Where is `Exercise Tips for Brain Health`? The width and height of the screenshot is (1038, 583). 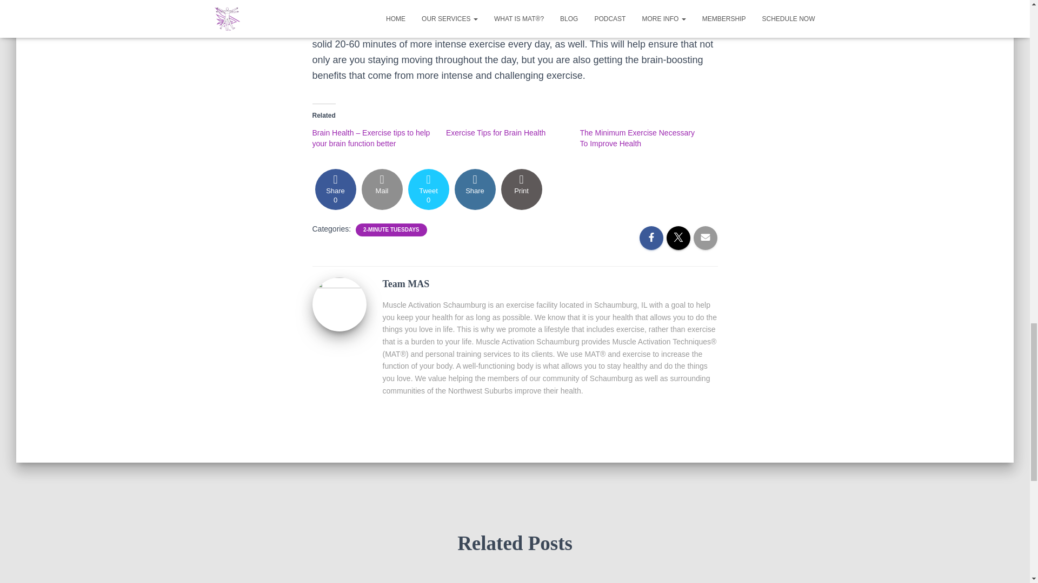
Exercise Tips for Brain Health is located at coordinates (382, 189).